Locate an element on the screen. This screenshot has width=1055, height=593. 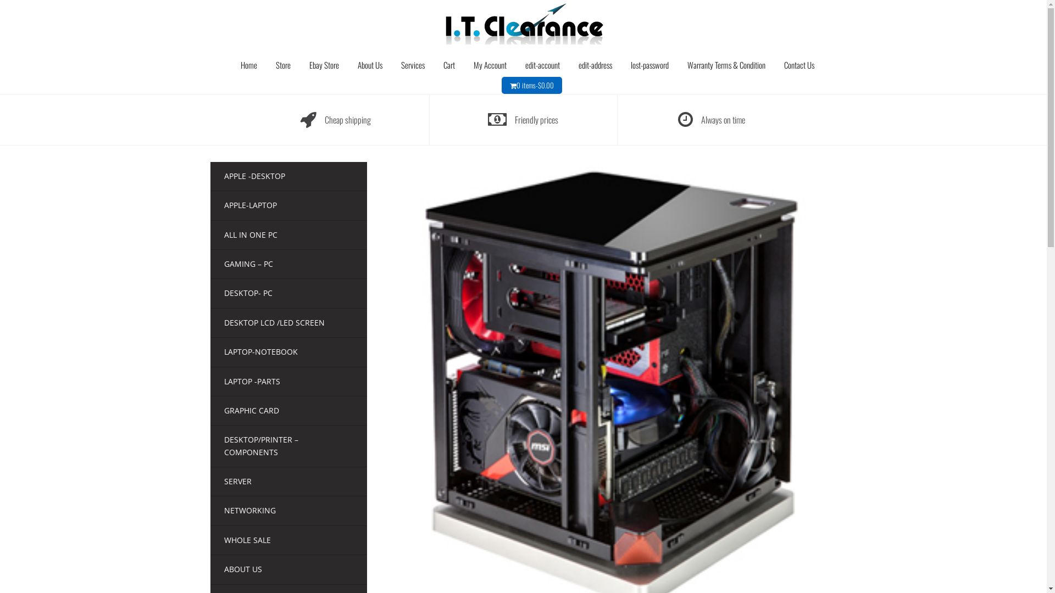
My Account is located at coordinates (490, 65).